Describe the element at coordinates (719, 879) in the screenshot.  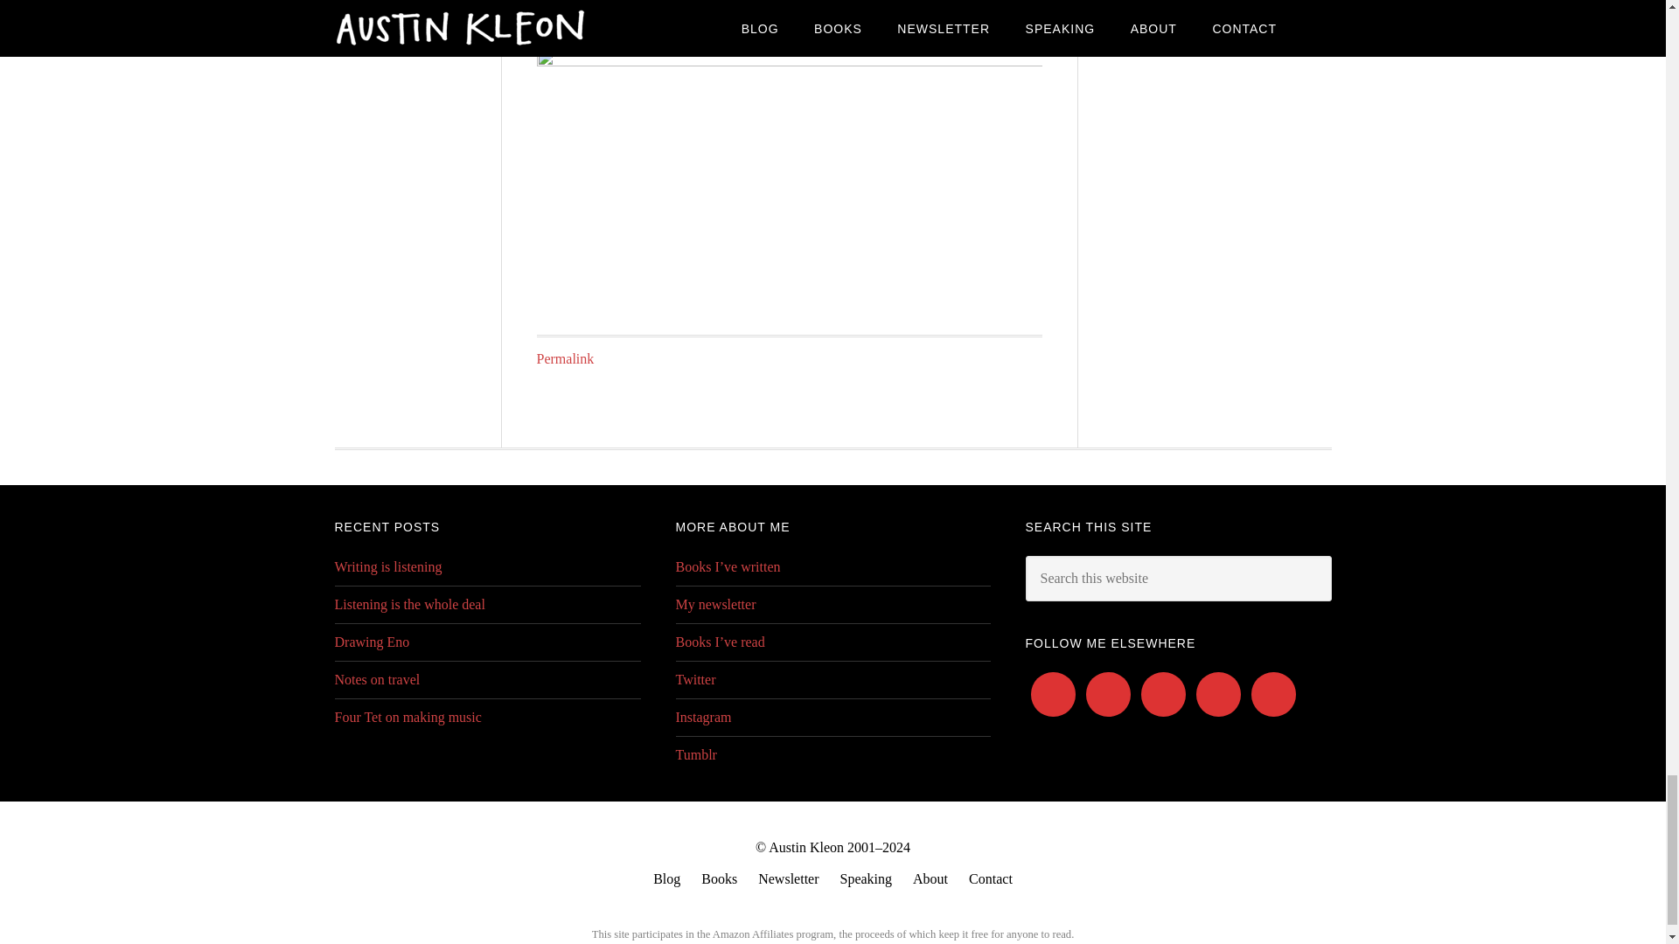
I see `Read my books` at that location.